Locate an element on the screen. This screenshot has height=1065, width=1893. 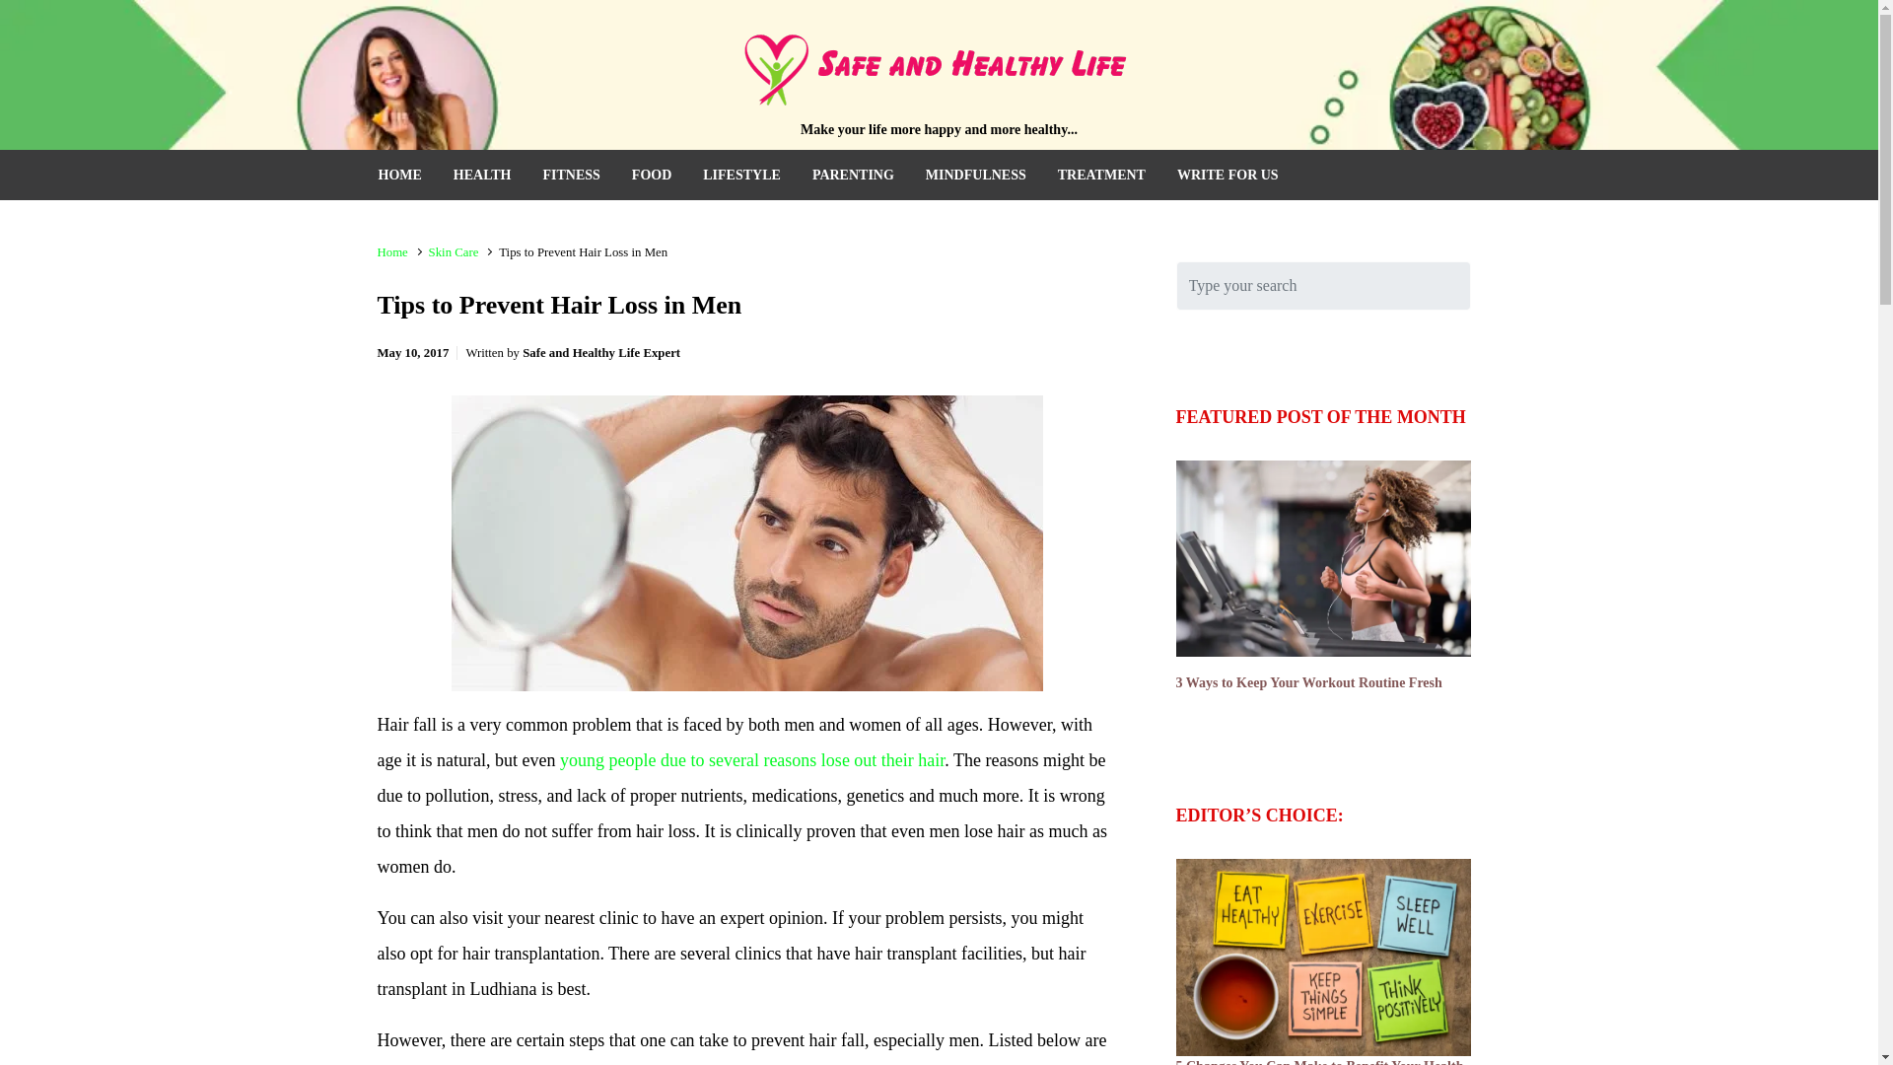
PARENTING is located at coordinates (854, 176).